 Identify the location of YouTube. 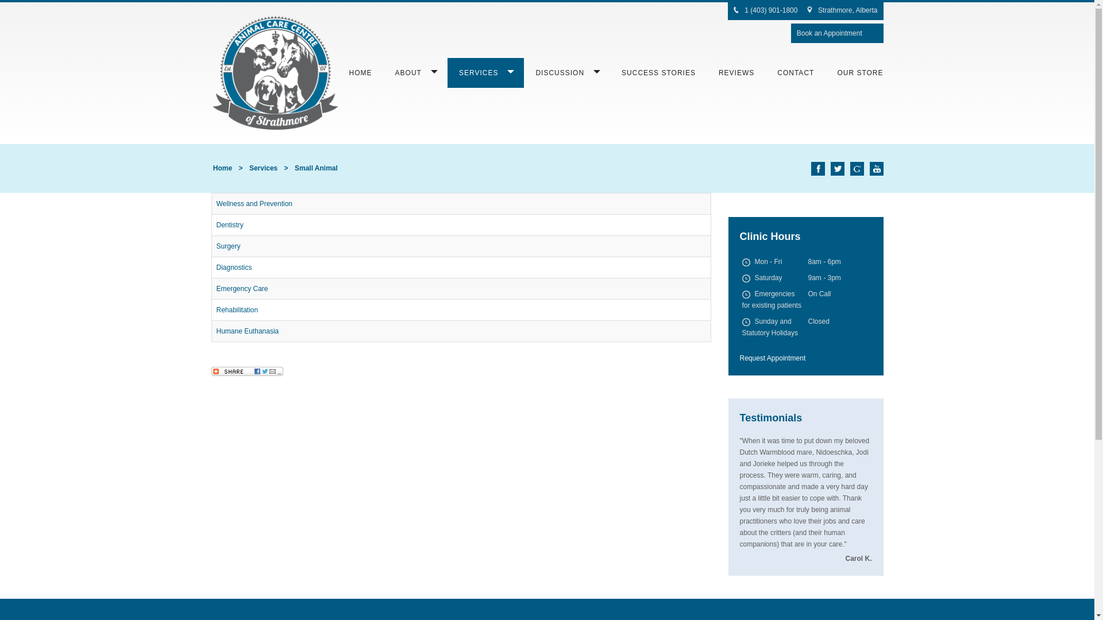
(877, 169).